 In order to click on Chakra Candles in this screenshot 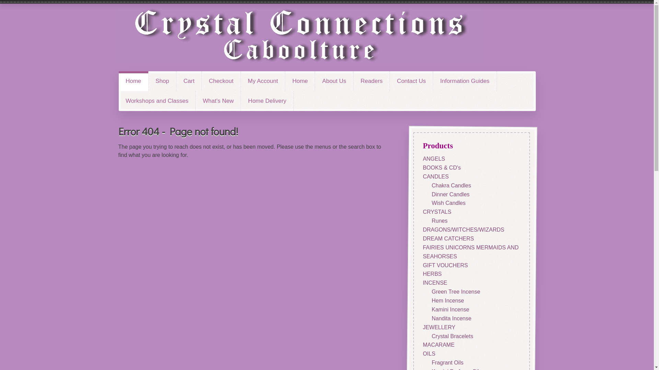, I will do `click(451, 185)`.